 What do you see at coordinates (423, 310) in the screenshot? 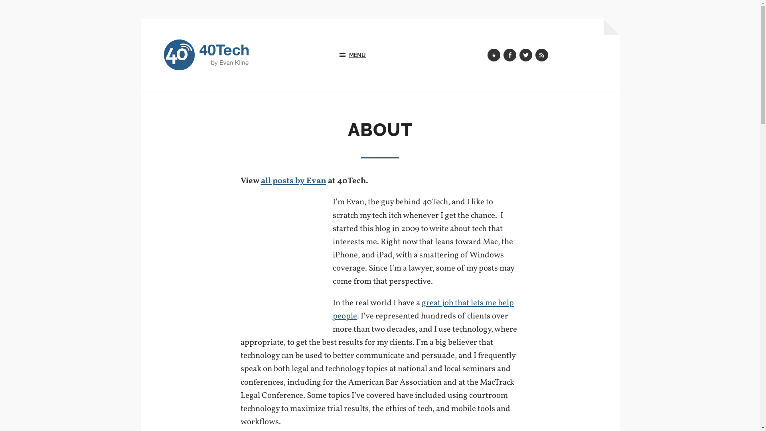
I see `great job that lets me help people` at bounding box center [423, 310].